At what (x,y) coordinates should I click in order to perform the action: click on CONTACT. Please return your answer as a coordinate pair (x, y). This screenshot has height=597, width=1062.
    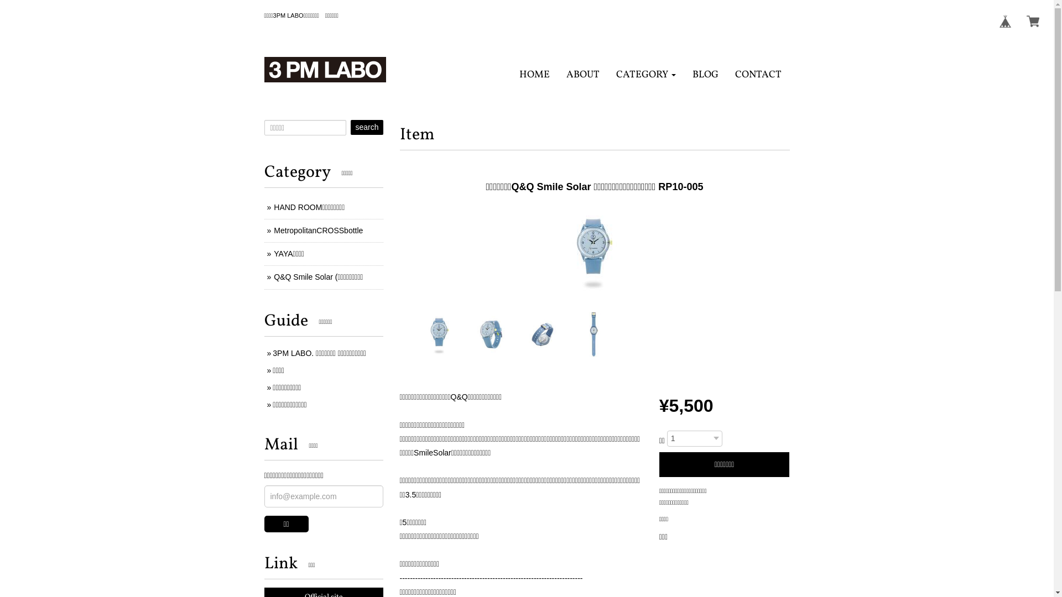
    Looking at the image, I should click on (758, 75).